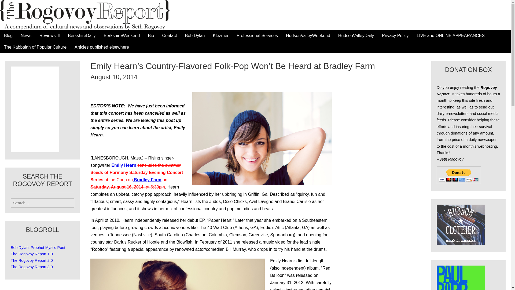 The width and height of the screenshot is (515, 290). I want to click on Bradley Farm, so click(147, 180).